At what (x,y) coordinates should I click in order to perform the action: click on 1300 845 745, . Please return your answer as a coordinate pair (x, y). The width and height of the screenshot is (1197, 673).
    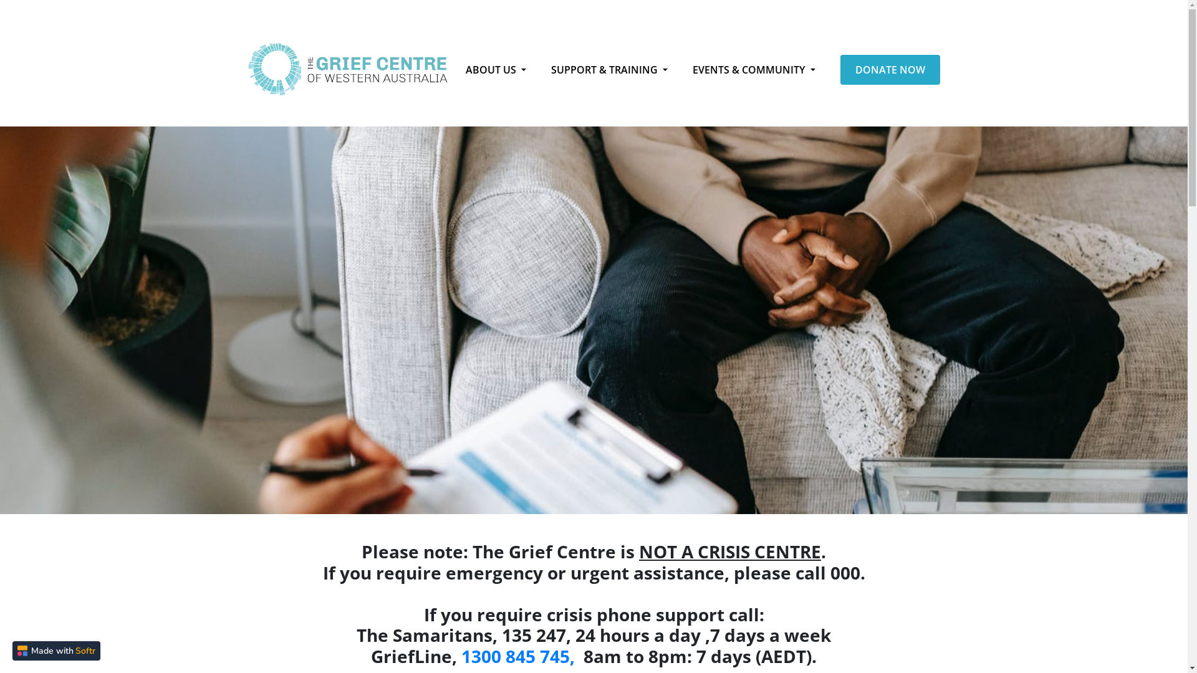
    Looking at the image, I should click on (520, 656).